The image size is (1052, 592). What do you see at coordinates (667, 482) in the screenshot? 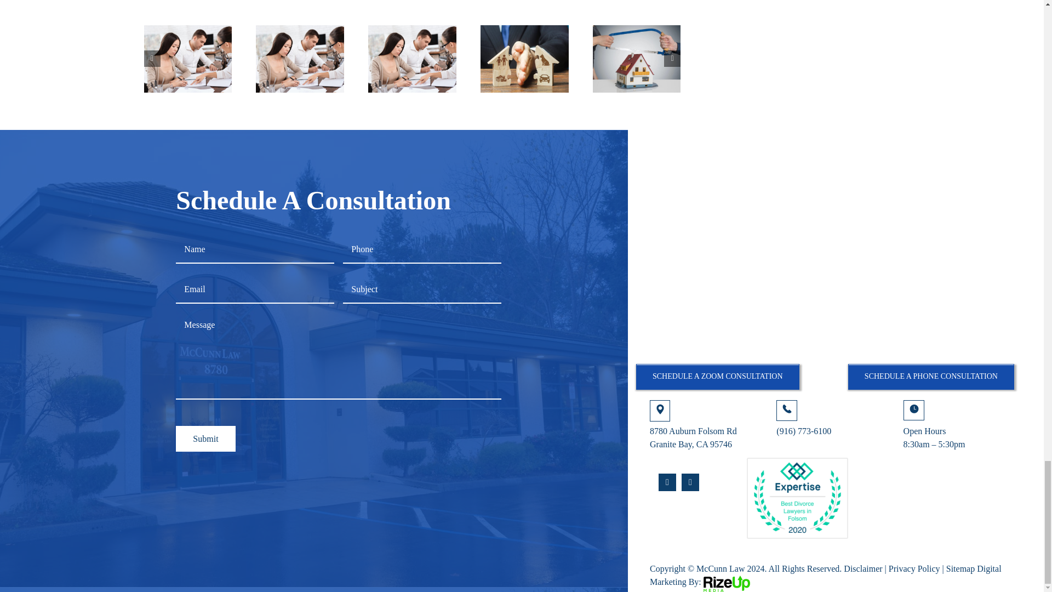
I see `Facebook` at bounding box center [667, 482].